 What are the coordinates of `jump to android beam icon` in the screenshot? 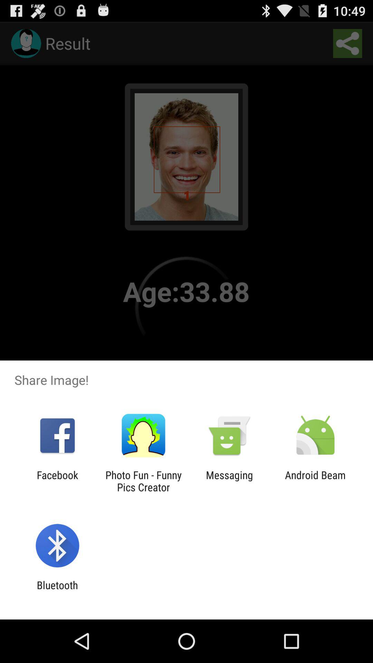 It's located at (315, 481).